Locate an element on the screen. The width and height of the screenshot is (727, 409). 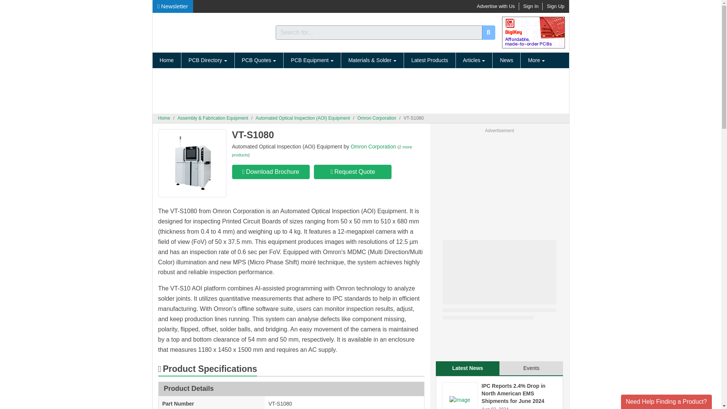
Sign In is located at coordinates (531, 6).